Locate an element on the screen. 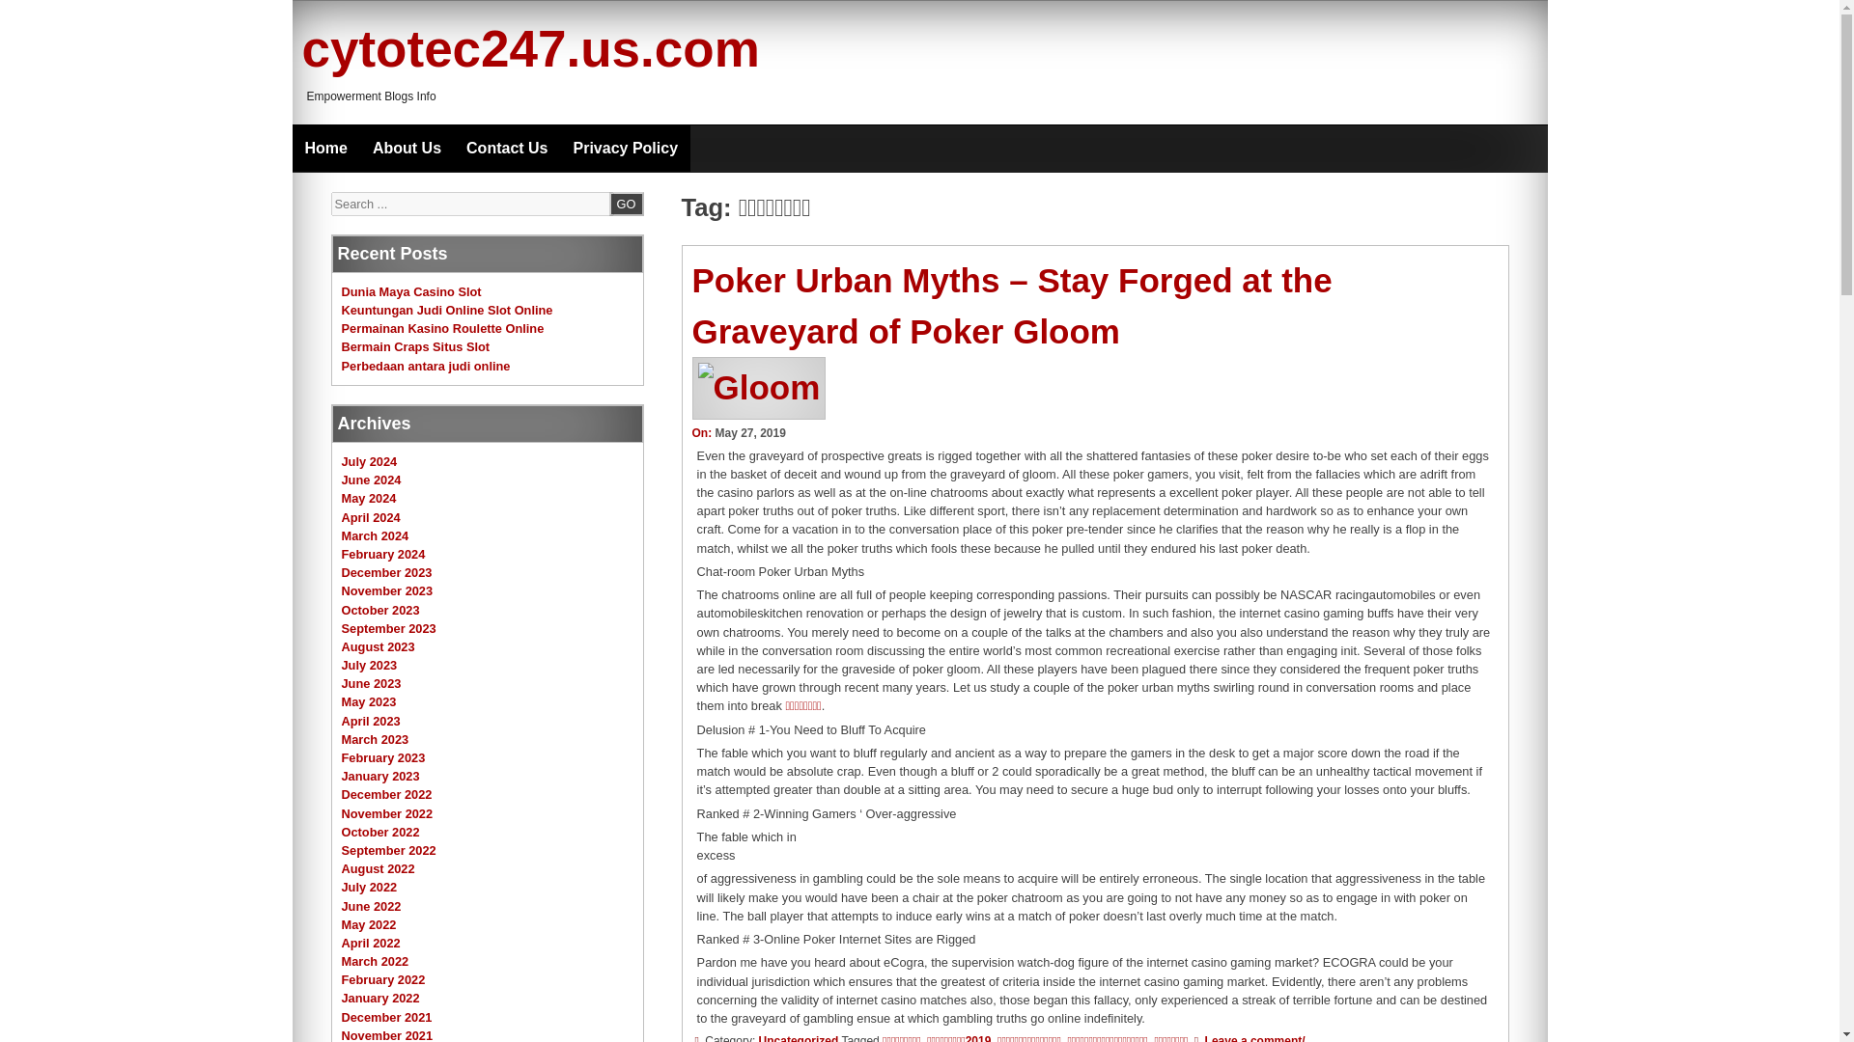 Image resolution: width=1854 pixels, height=1042 pixels. September 2023 is located at coordinates (388, 627).